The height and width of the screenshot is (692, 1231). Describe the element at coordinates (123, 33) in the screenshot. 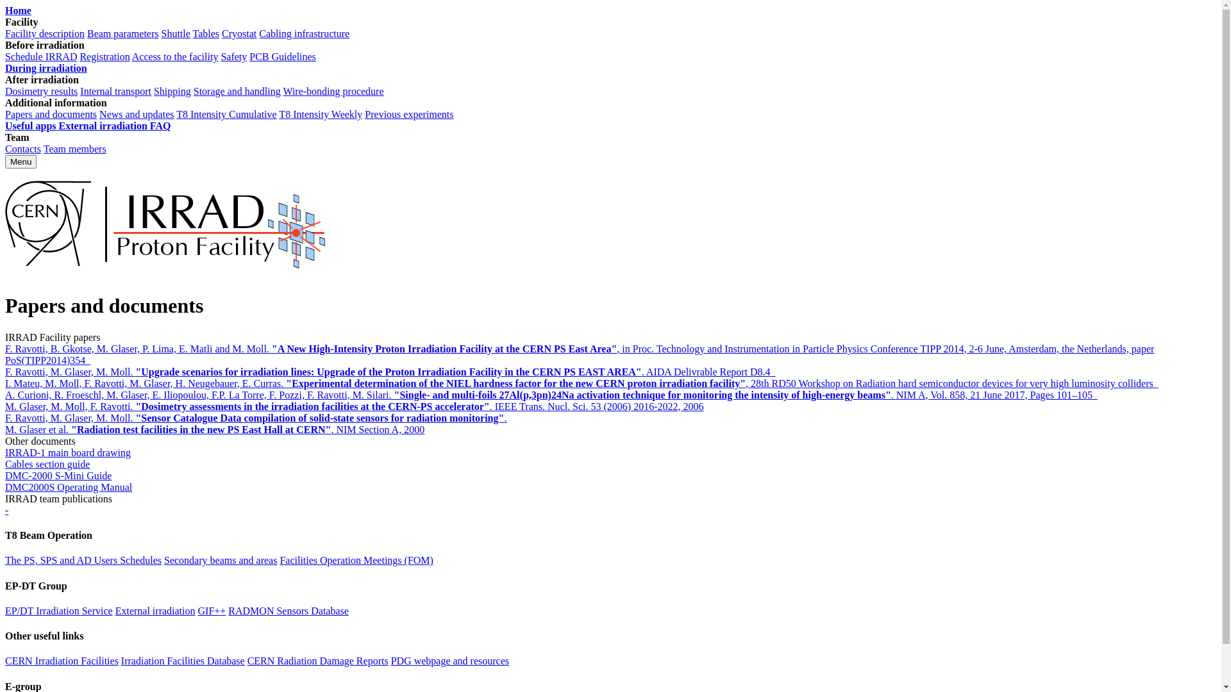

I see `Beam parameters` at that location.